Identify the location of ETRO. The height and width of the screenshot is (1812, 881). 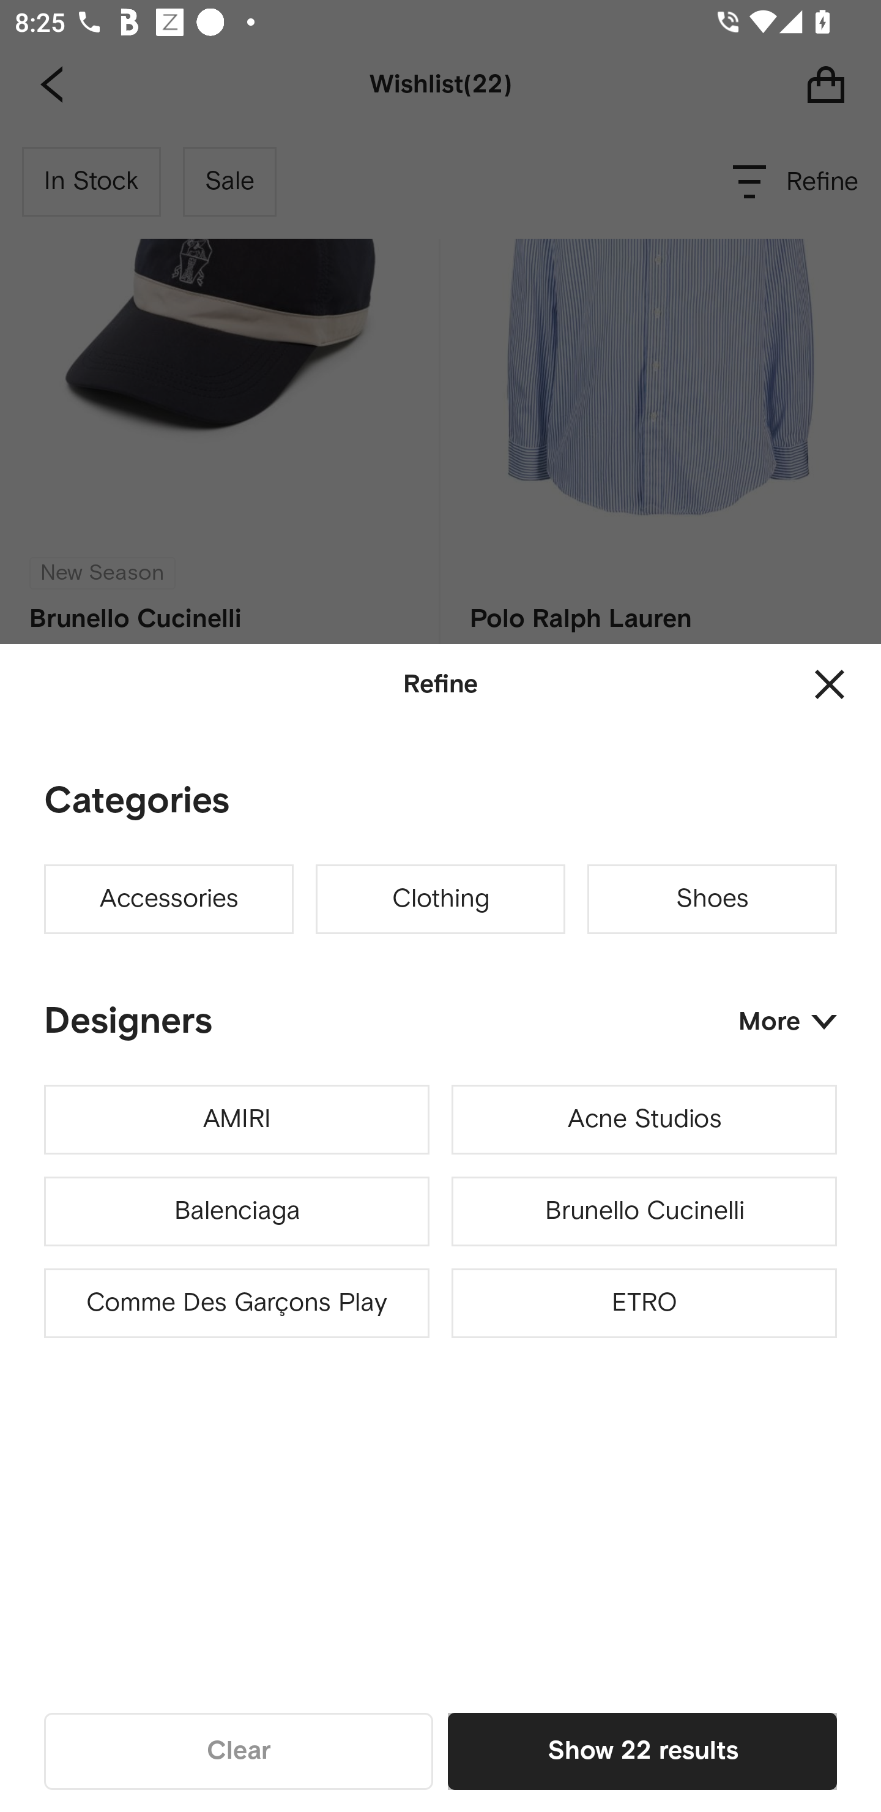
(644, 1304).